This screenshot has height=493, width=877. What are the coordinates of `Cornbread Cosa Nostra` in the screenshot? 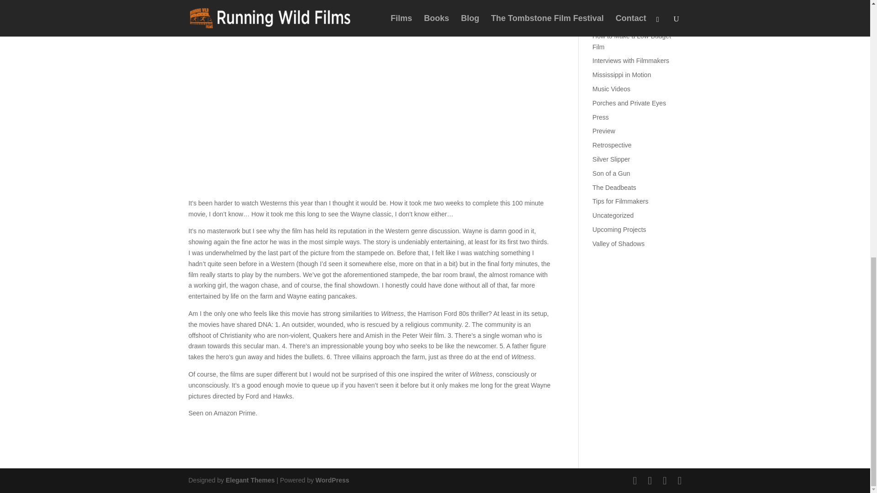 It's located at (626, 7).